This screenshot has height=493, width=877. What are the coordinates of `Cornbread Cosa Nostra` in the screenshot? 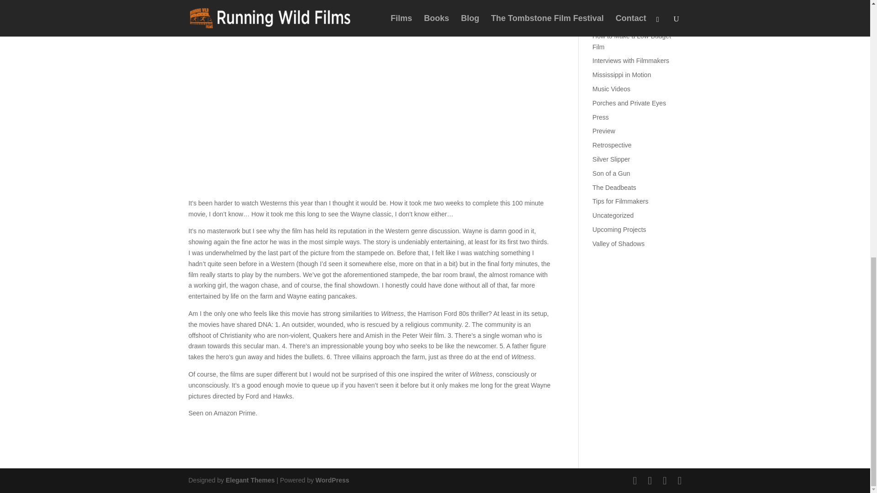 It's located at (626, 7).